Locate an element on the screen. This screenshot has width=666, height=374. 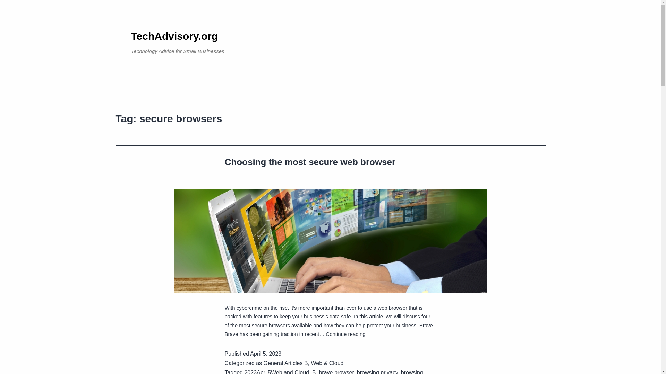
browsing safety is located at coordinates (324, 372).